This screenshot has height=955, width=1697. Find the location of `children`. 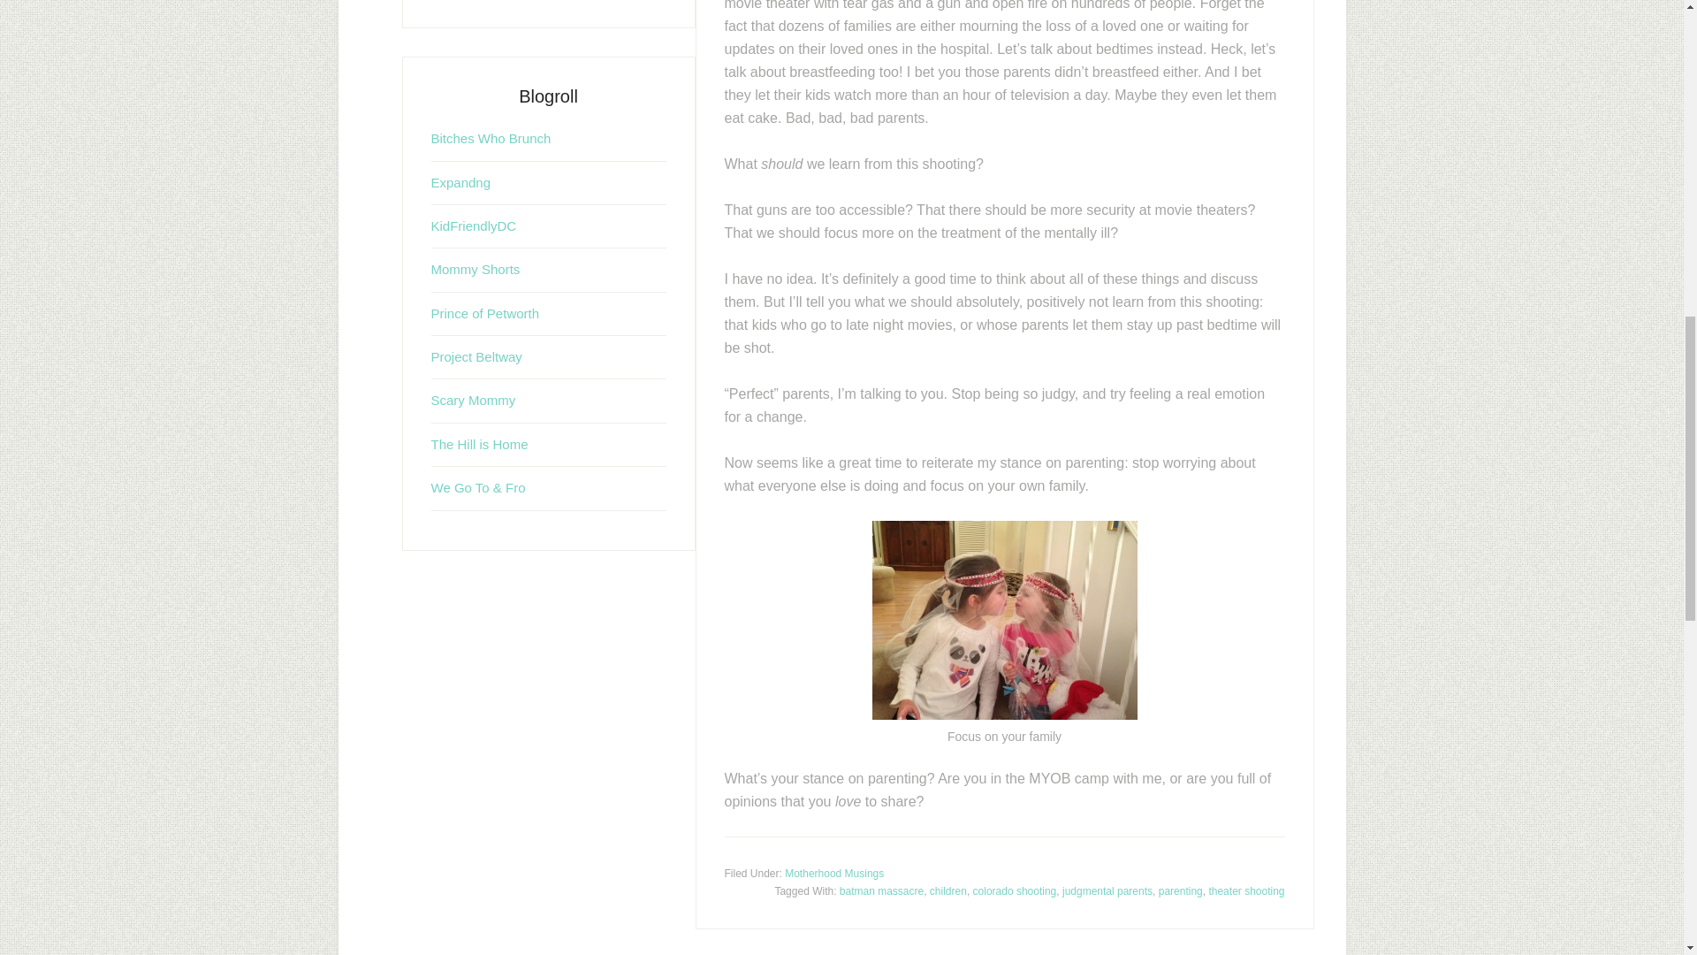

children is located at coordinates (948, 891).